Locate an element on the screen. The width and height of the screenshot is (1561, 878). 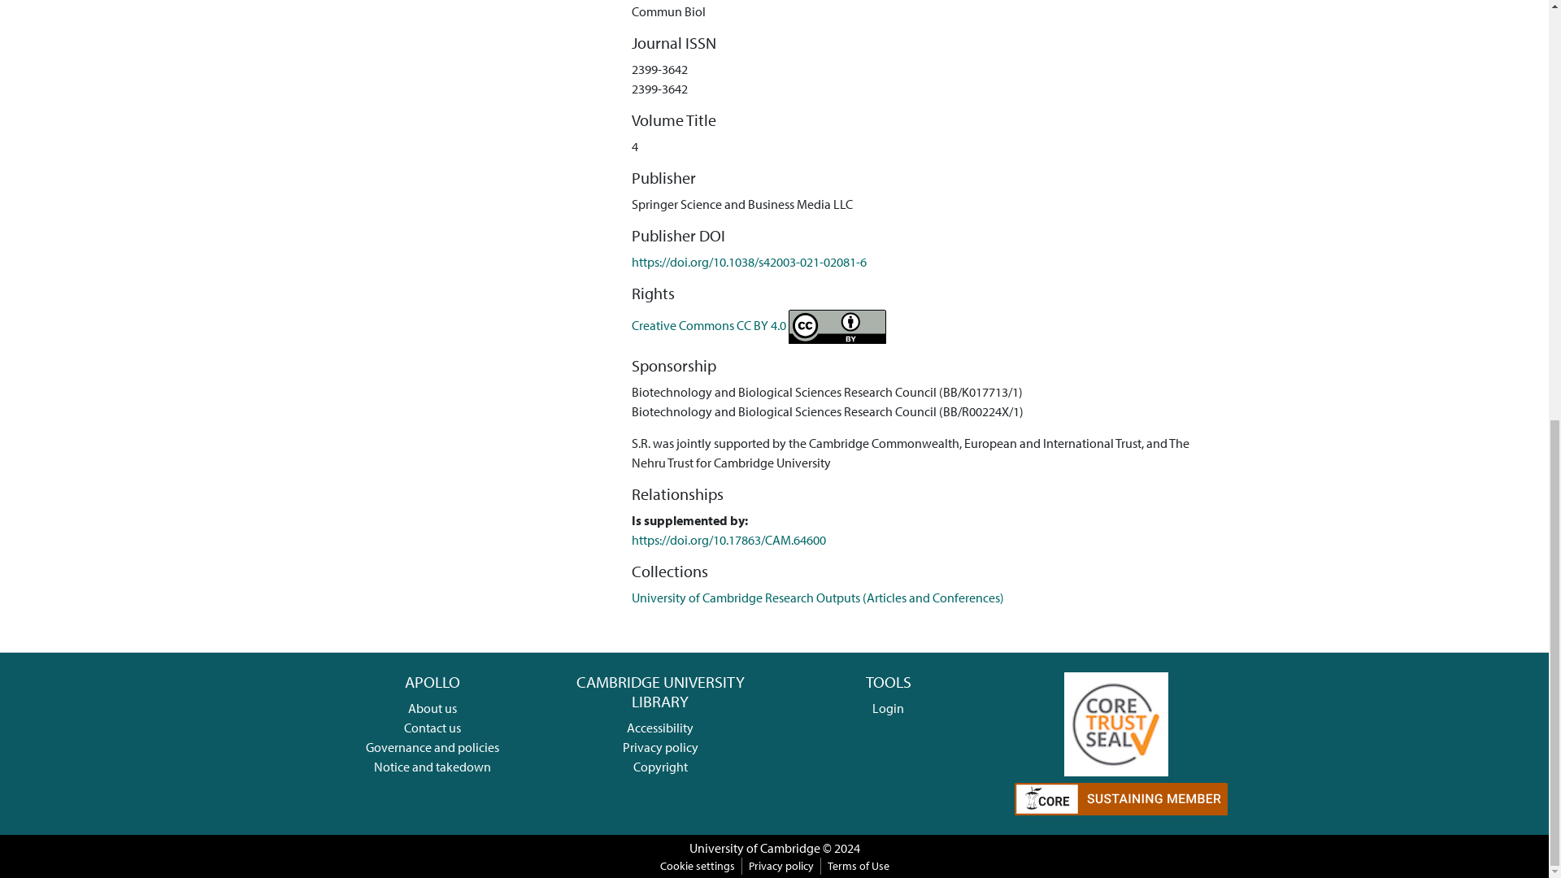
About us is located at coordinates (433, 707).